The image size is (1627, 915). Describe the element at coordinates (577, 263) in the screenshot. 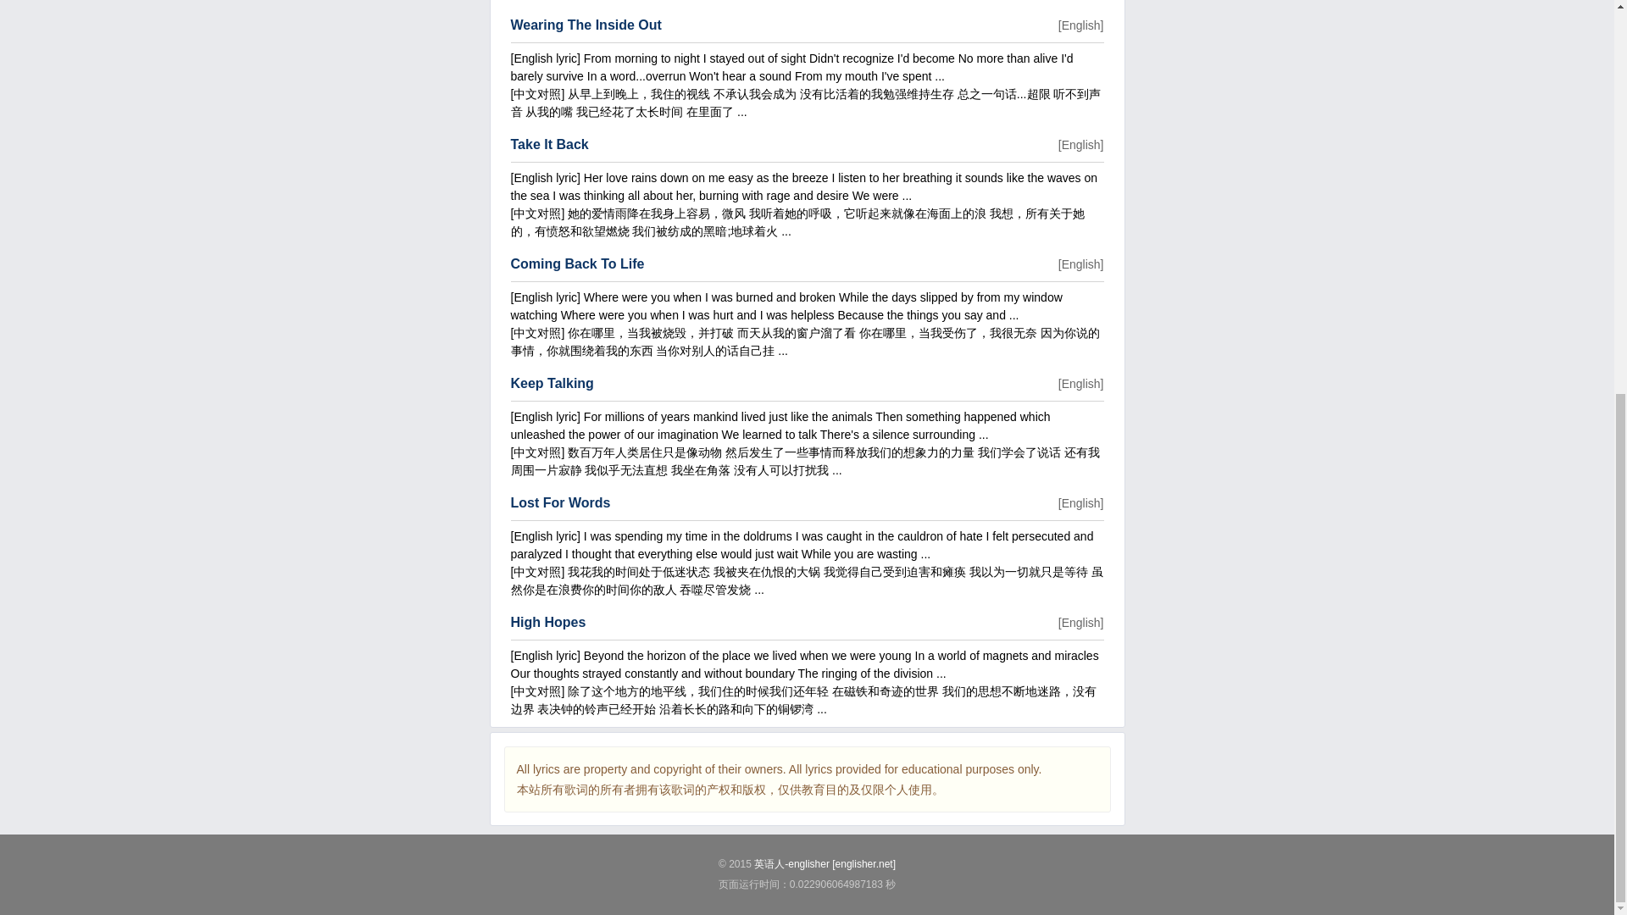

I see `Coming Back To Life` at that location.